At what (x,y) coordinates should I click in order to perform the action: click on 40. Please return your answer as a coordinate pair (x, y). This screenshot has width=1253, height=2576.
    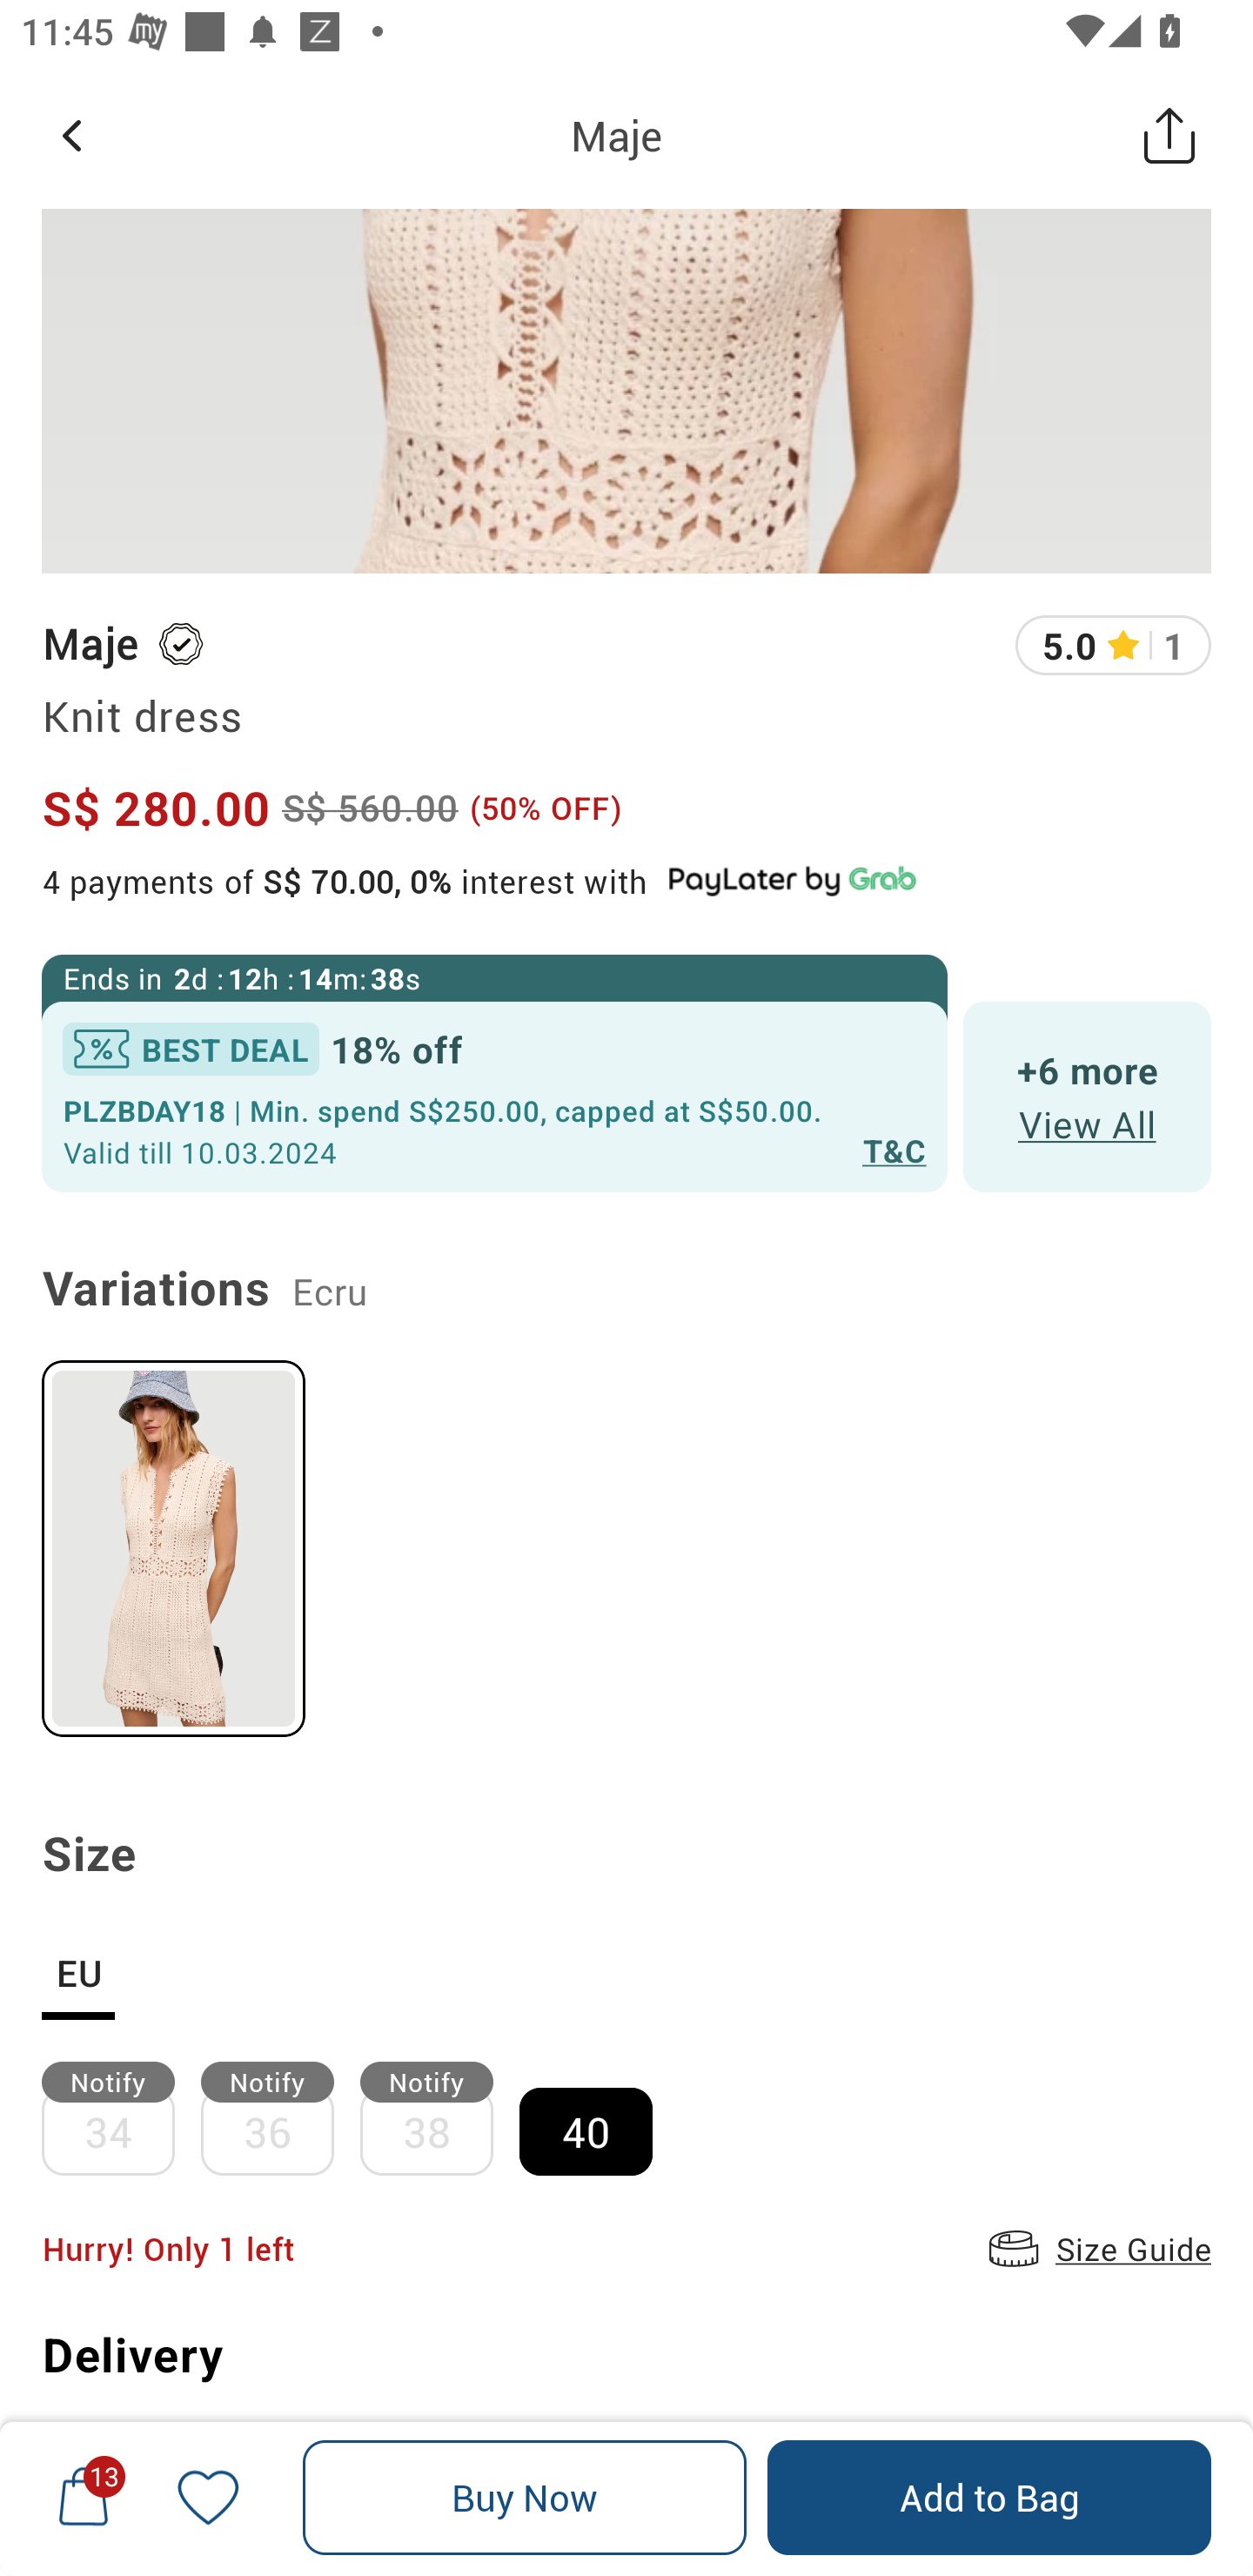
    Looking at the image, I should click on (599, 2118).